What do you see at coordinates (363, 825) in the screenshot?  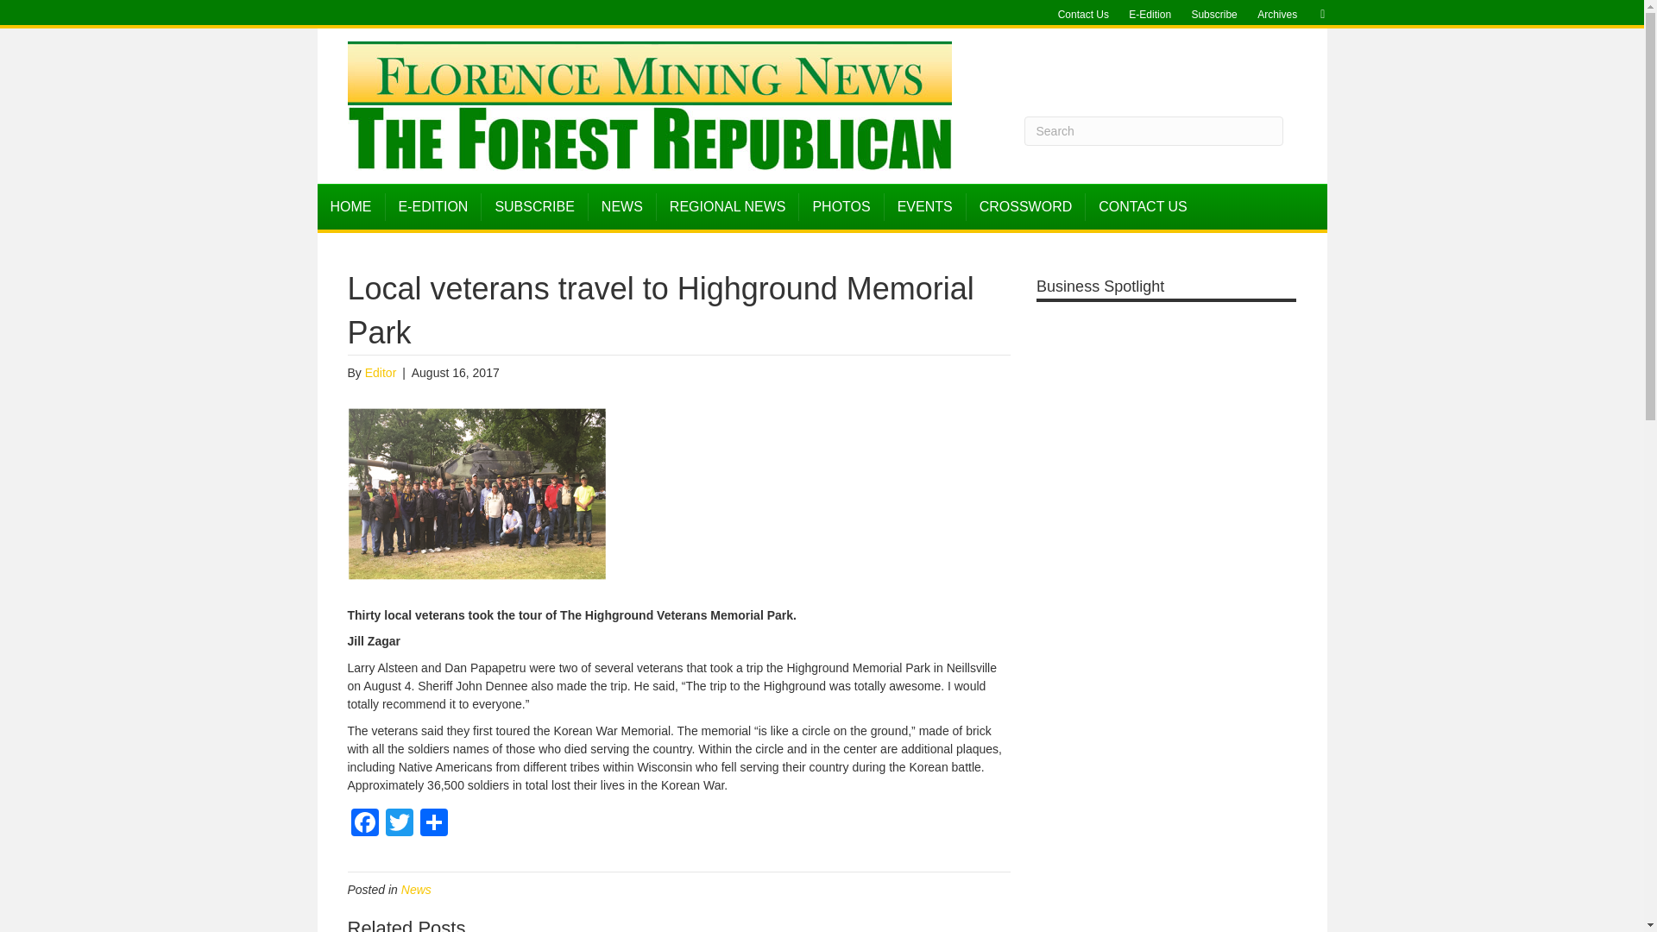 I see `Facebook` at bounding box center [363, 825].